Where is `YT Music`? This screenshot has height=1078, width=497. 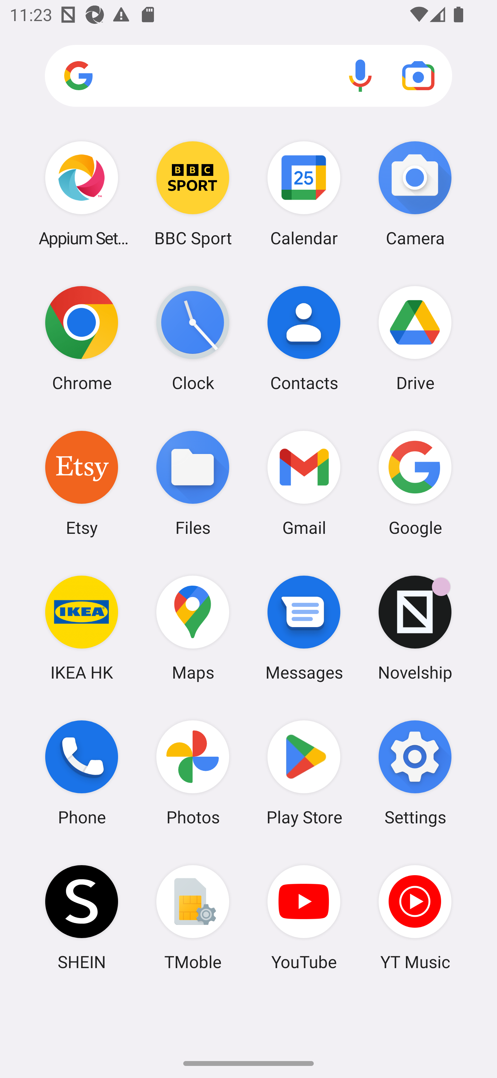 YT Music is located at coordinates (415, 917).